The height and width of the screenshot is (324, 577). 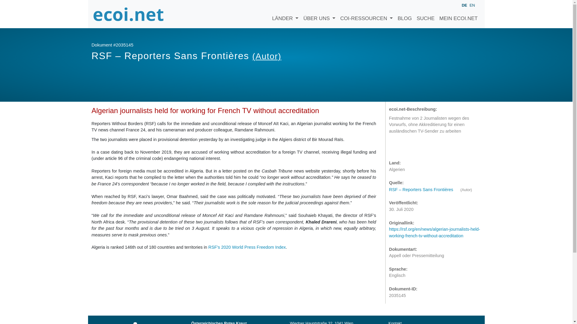 I want to click on SUCHE, so click(x=426, y=14).